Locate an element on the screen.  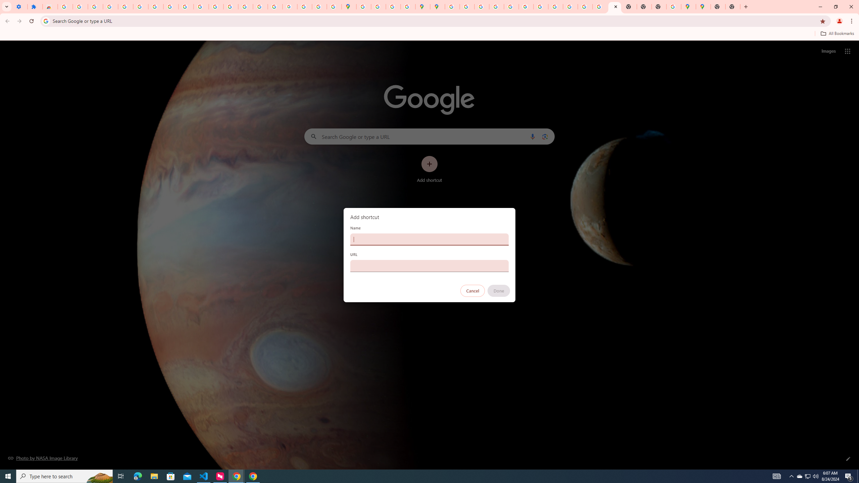
URL is located at coordinates (429, 266).